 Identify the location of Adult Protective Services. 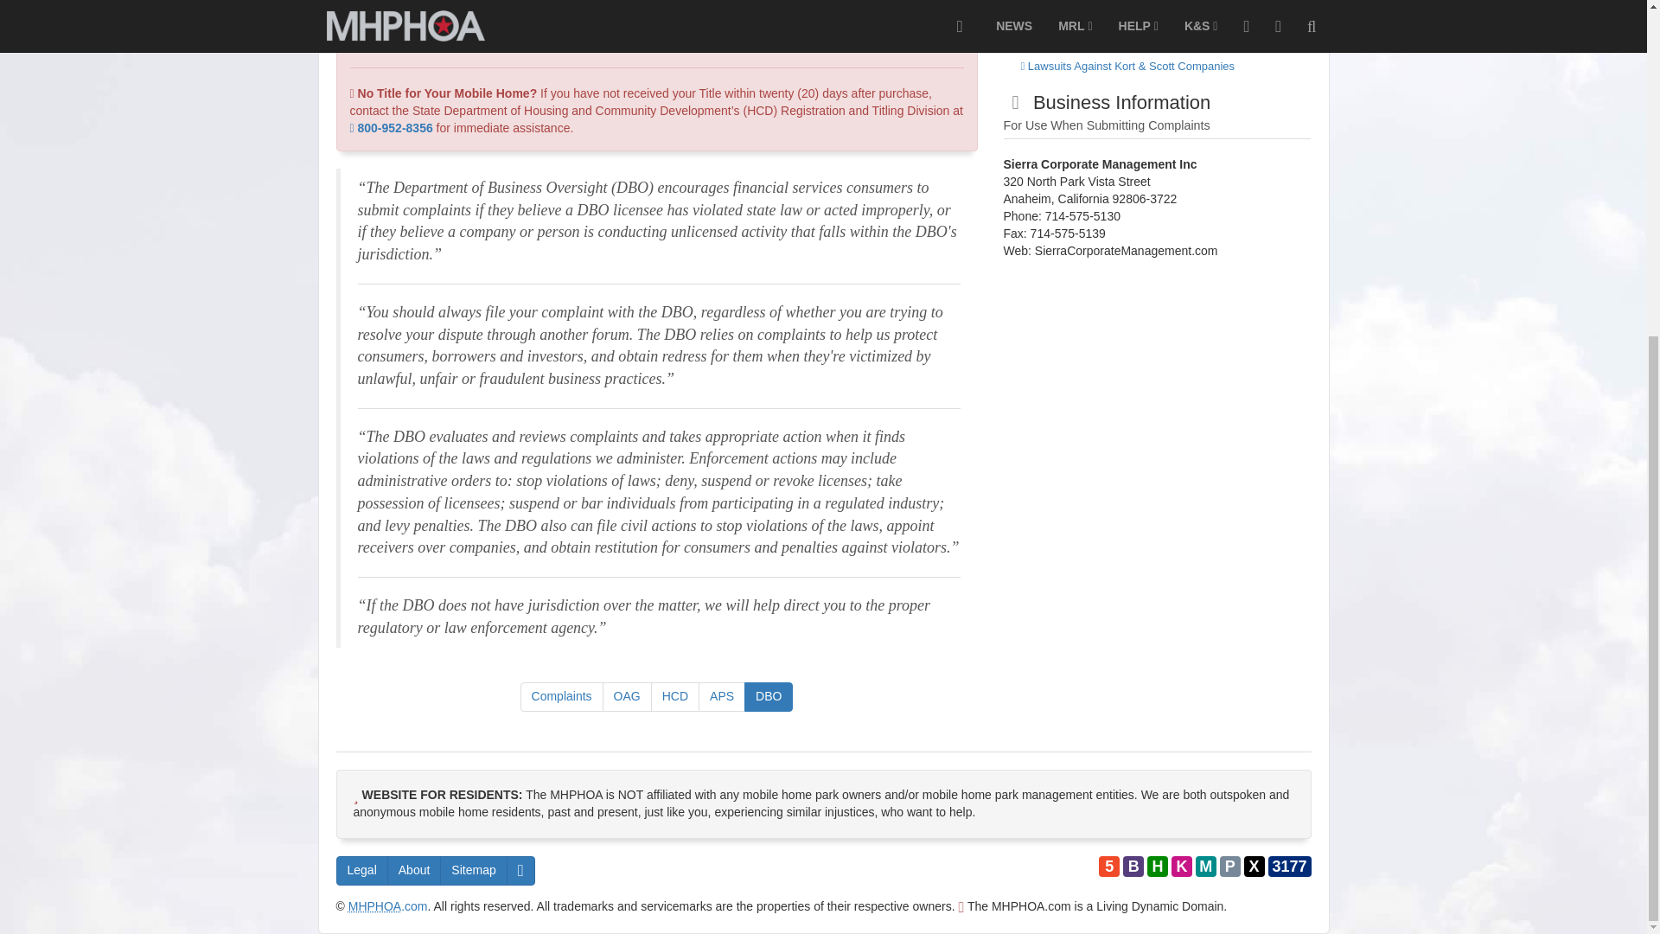
(722, 697).